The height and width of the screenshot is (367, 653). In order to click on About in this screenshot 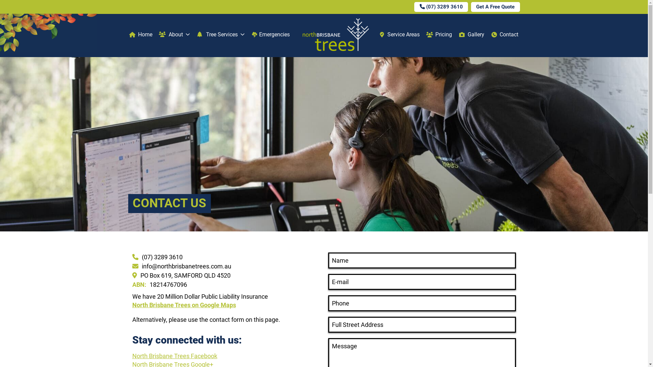, I will do `click(174, 35)`.